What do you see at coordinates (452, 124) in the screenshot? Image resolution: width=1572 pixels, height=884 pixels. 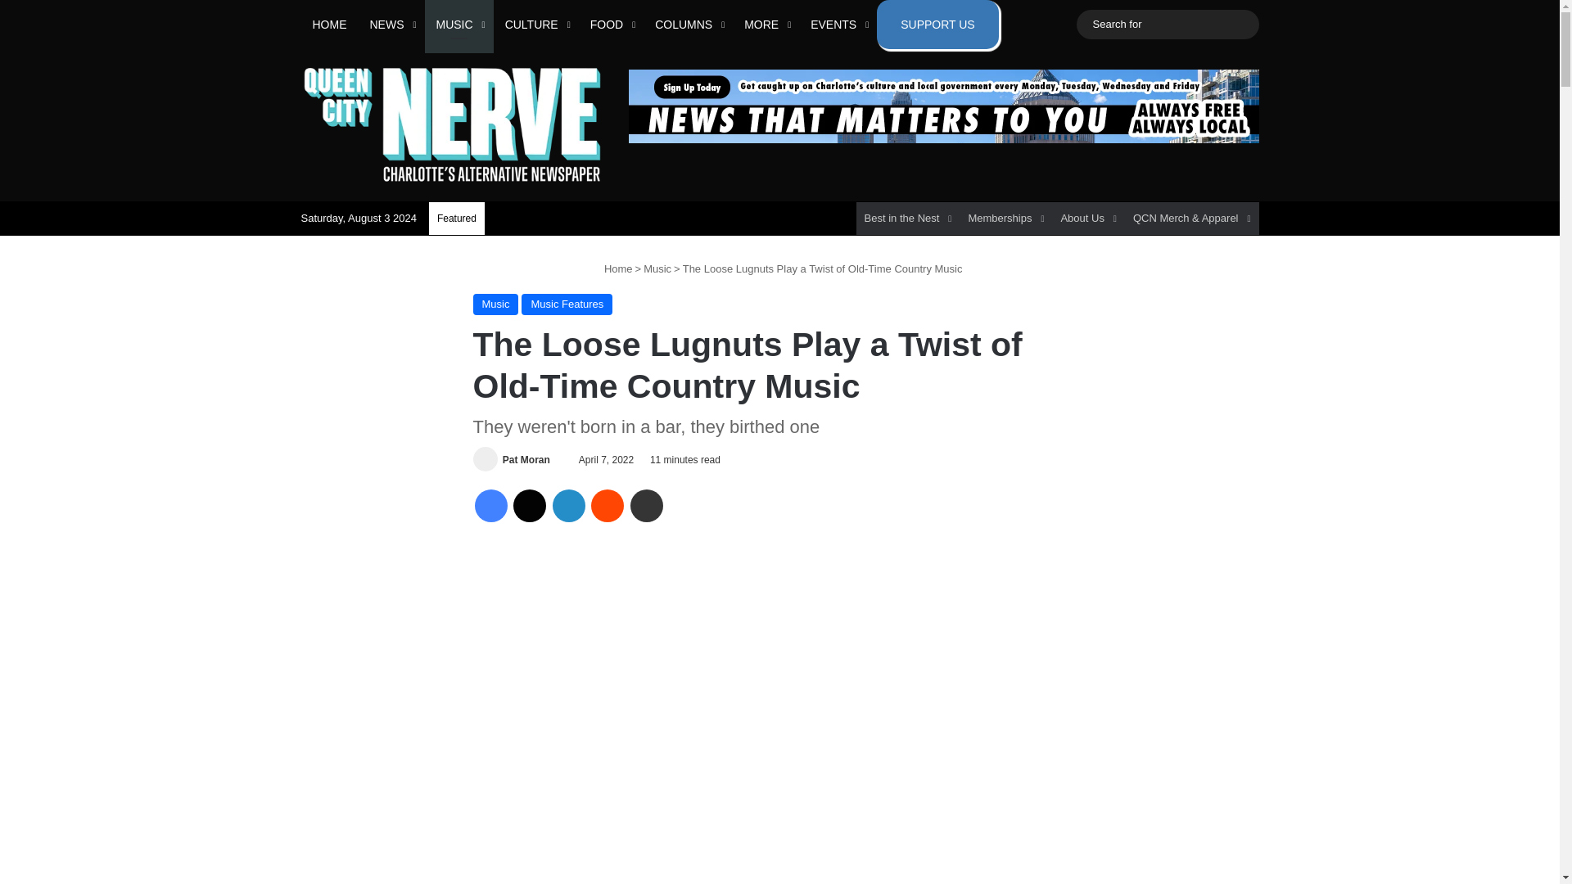 I see `Queen City Nerve` at bounding box center [452, 124].